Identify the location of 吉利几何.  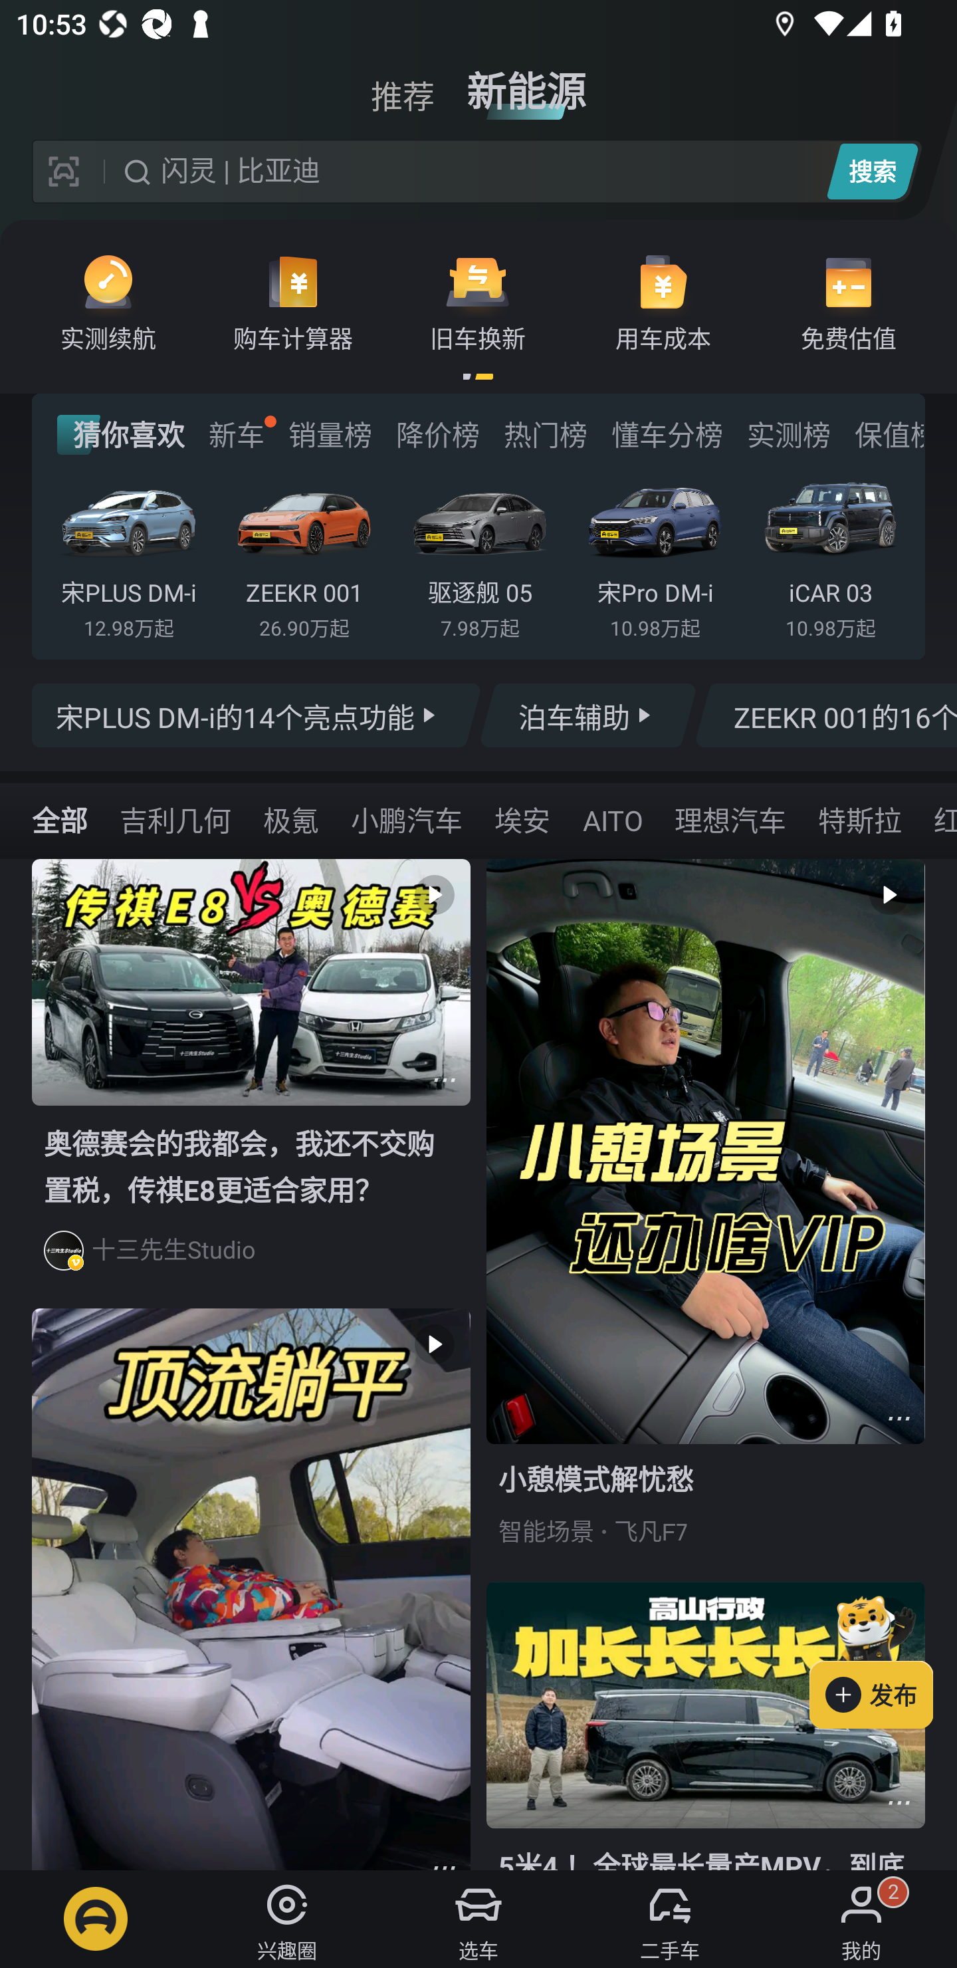
(175, 819).